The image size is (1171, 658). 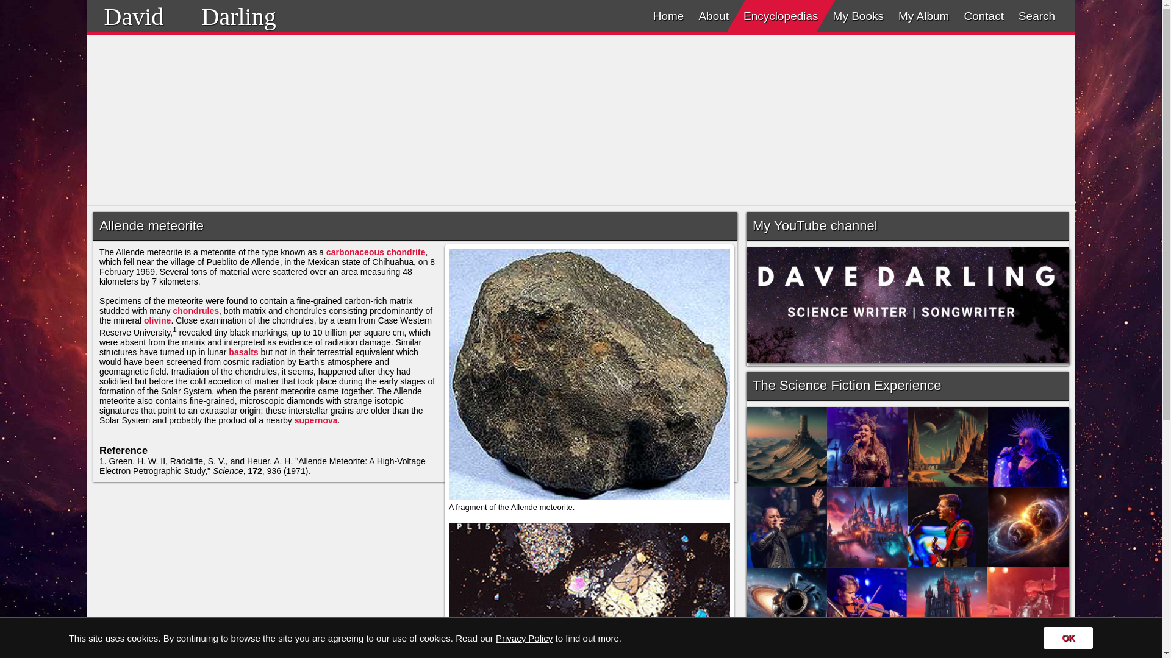 I want to click on olivine, so click(x=157, y=320).